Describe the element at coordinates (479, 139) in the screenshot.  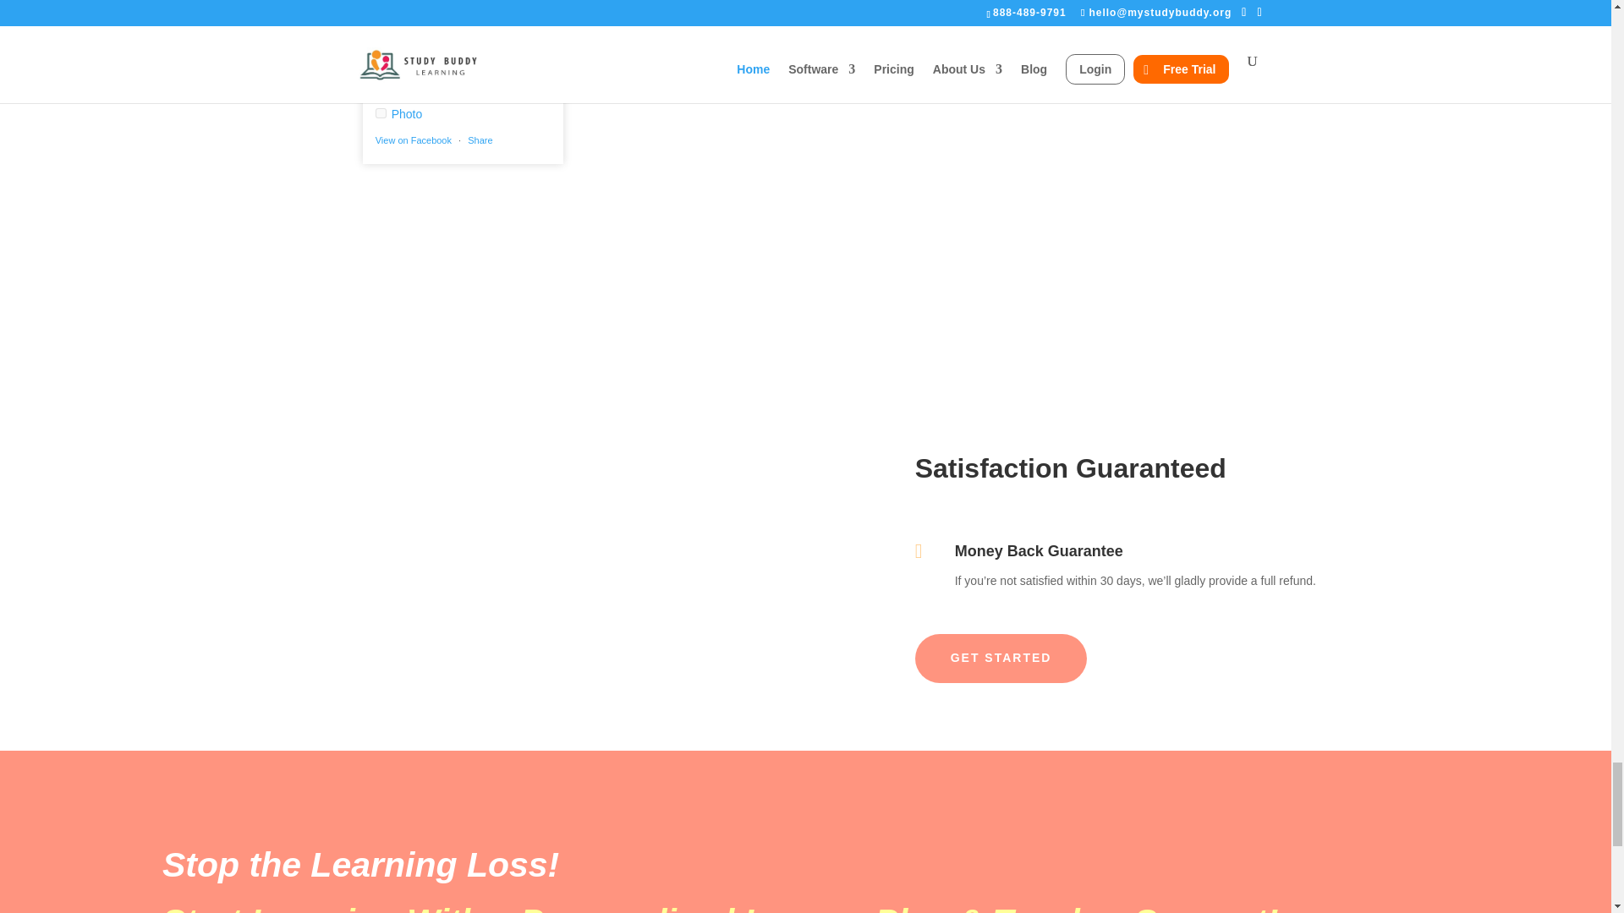
I see `Share` at that location.